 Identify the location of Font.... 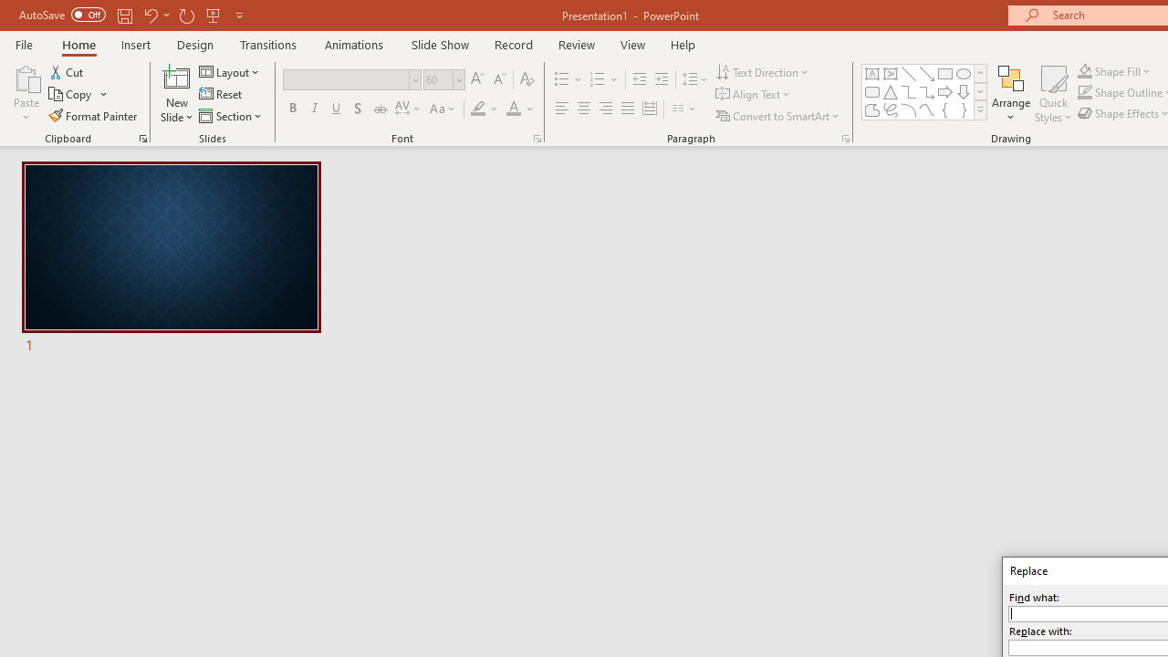
(537, 139).